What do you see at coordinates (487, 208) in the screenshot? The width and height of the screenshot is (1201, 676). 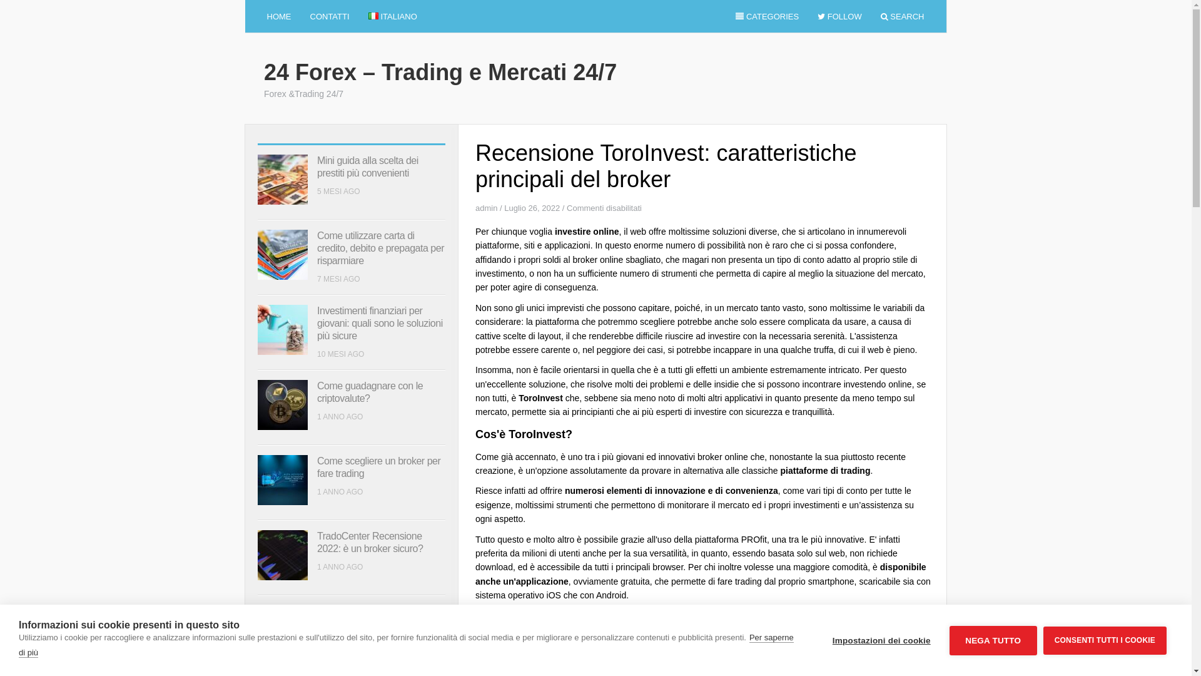 I see `admin` at bounding box center [487, 208].